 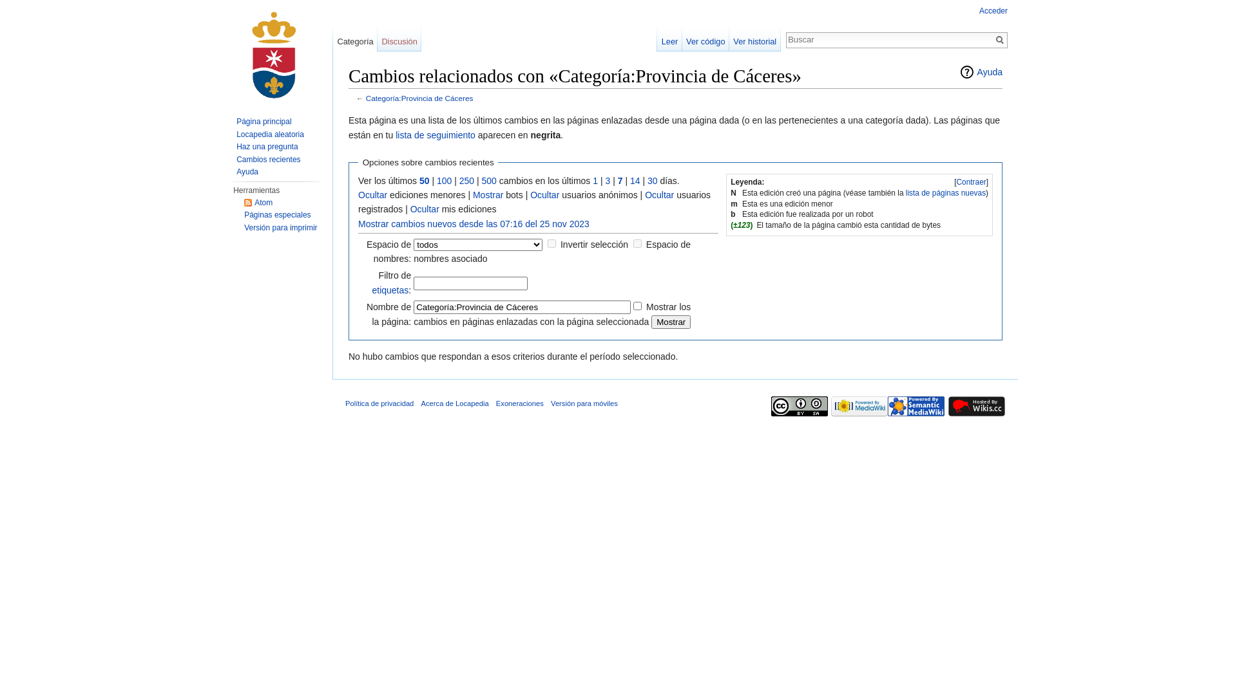 I want to click on Mostrar cambios nuevos desde las 07:16 del 25 nov 2023, so click(x=474, y=224).